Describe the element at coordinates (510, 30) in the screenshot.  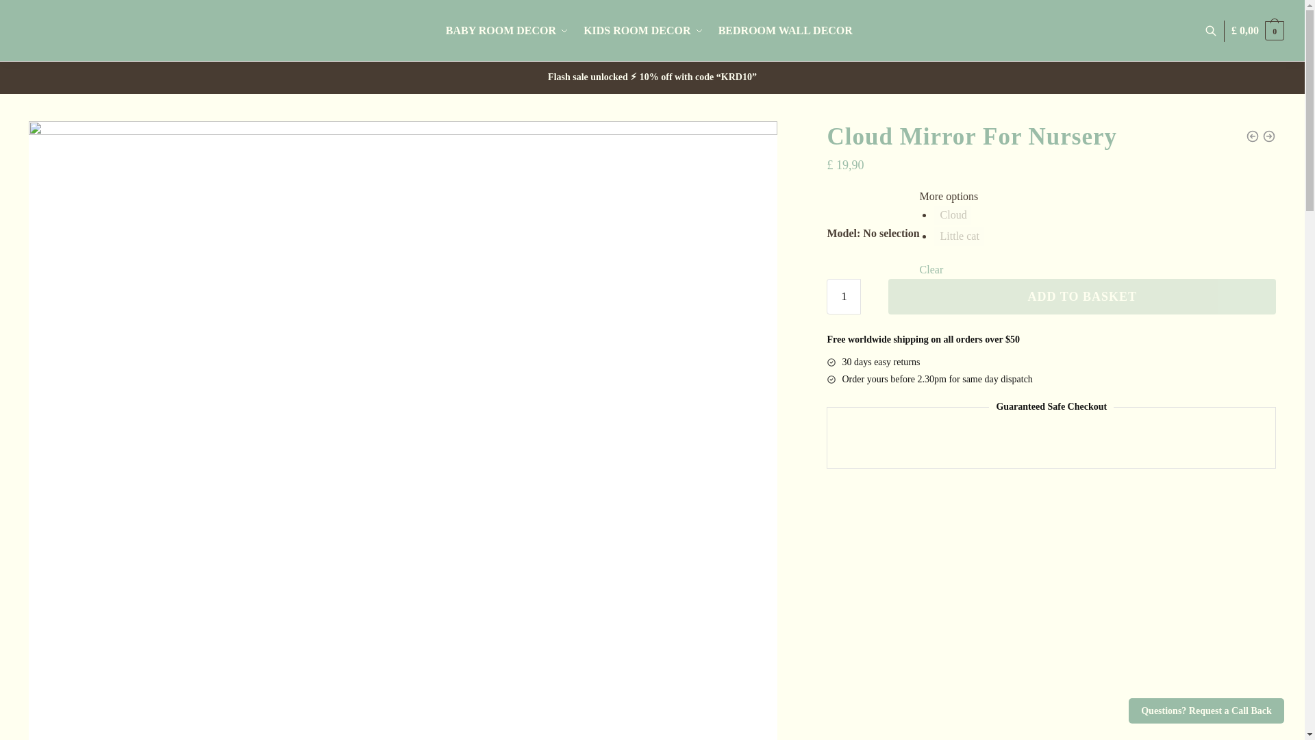
I see `BABY ROOM DECOR` at that location.